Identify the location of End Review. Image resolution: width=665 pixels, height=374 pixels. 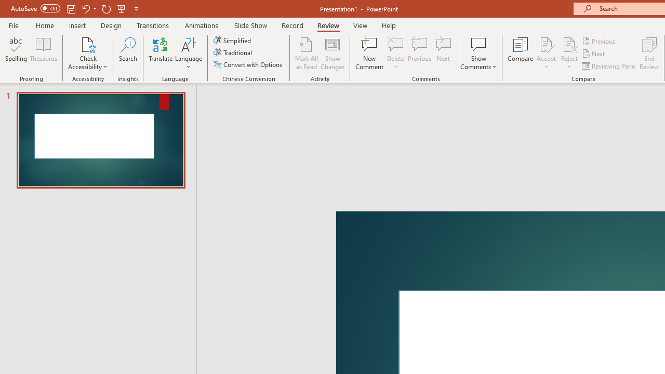
(649, 53).